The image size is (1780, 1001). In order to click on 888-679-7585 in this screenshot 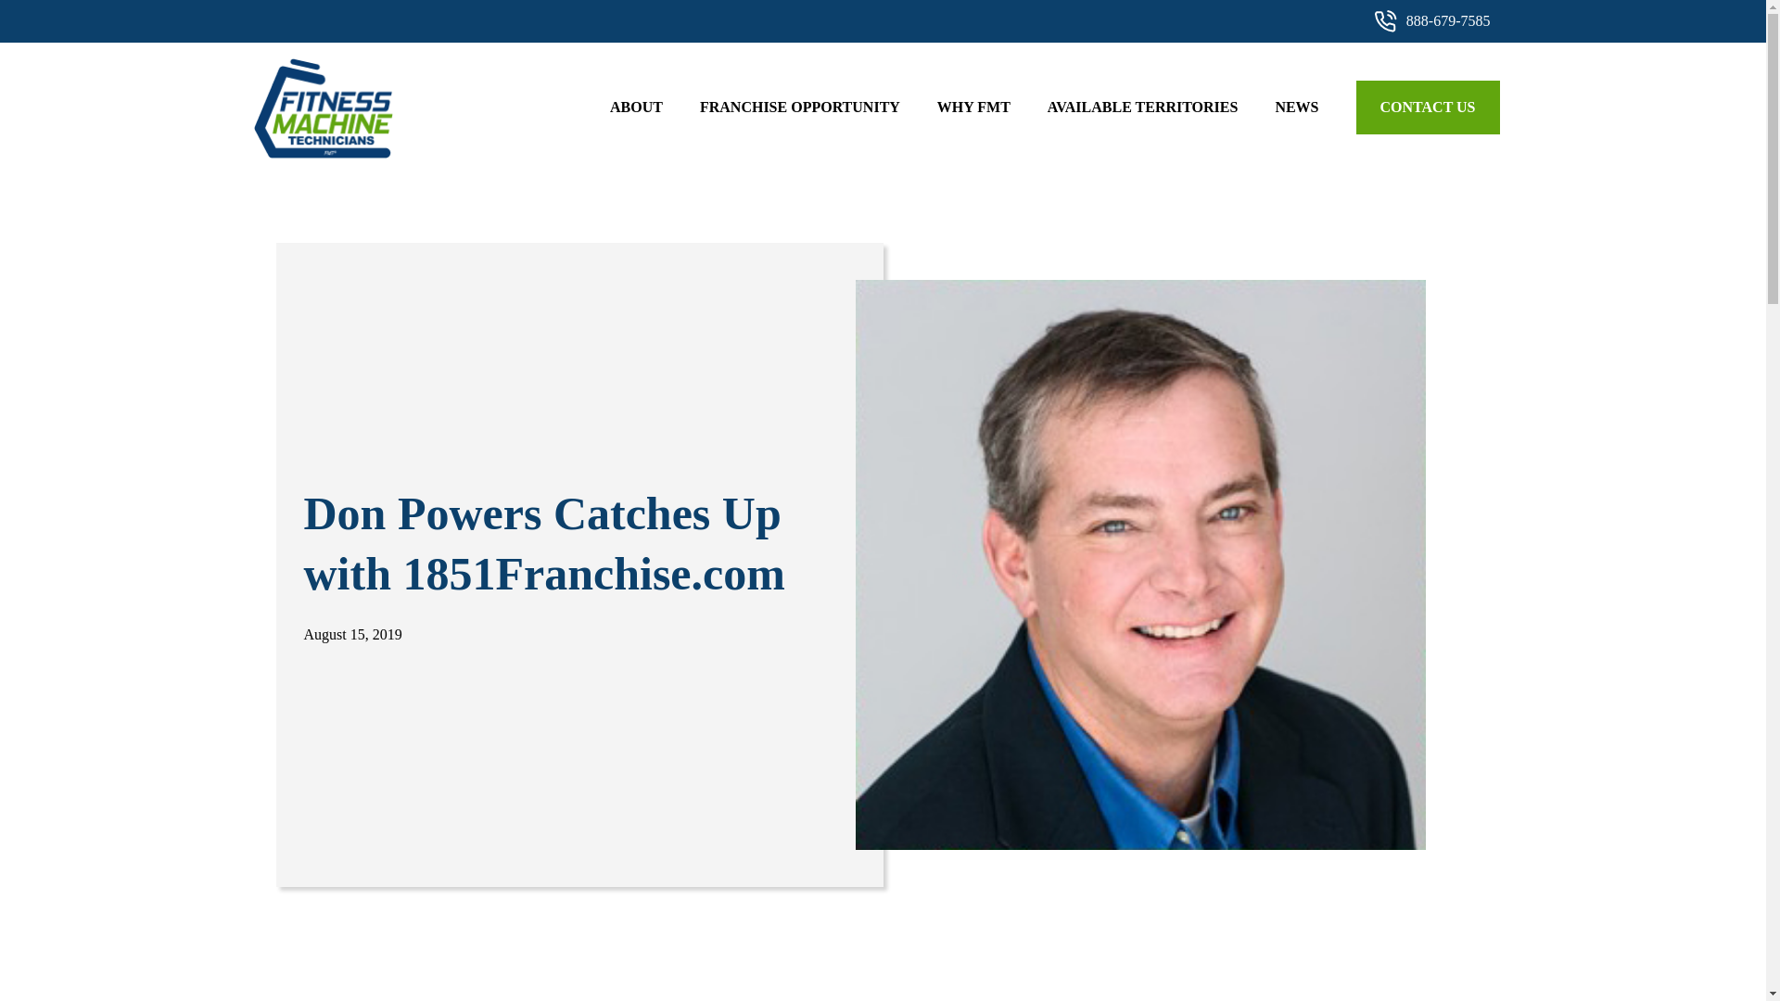, I will do `click(1432, 20)`.